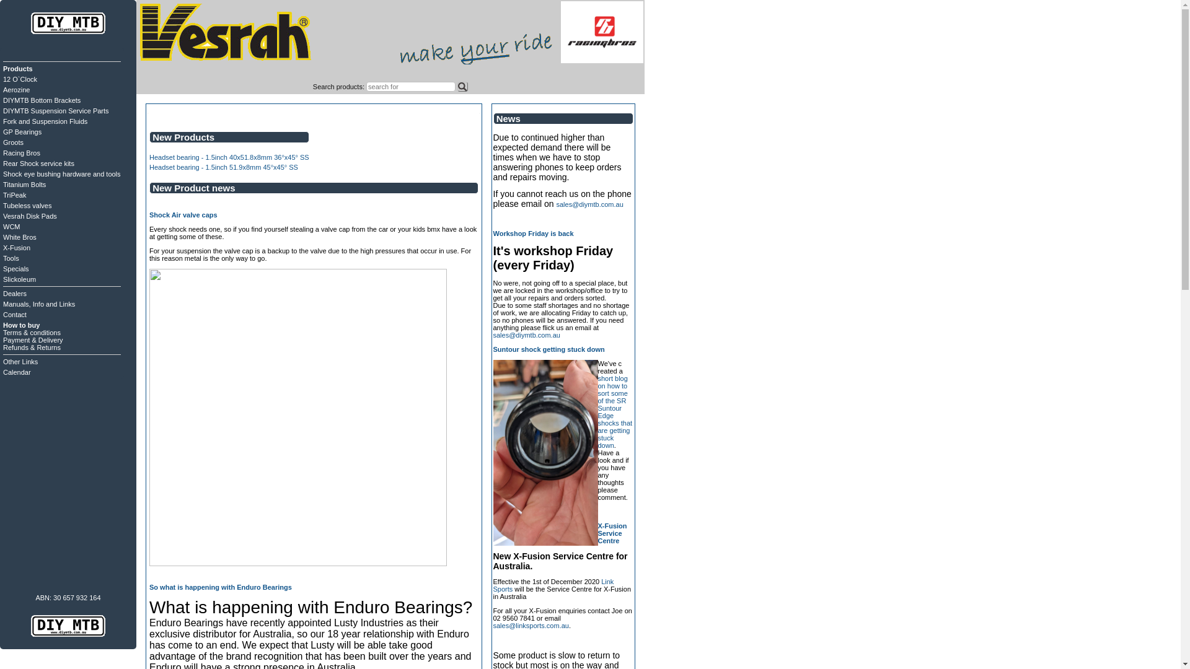  What do you see at coordinates (12, 227) in the screenshot?
I see `WCM` at bounding box center [12, 227].